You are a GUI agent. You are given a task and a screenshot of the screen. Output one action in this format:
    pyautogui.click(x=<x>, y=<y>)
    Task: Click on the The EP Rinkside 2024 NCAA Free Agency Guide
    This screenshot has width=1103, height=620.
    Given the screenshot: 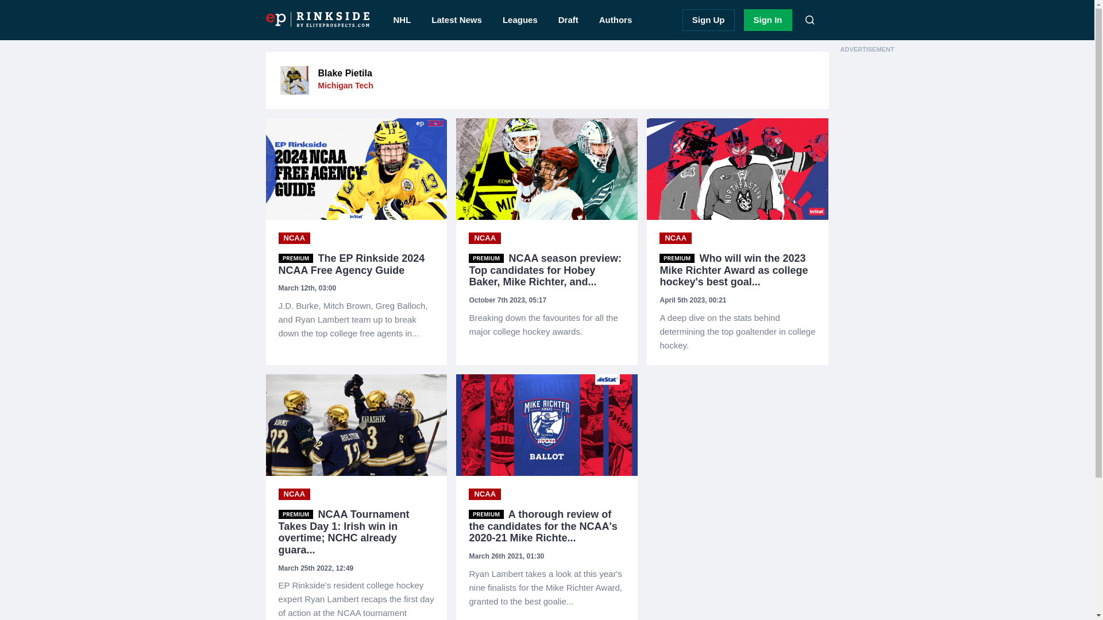 What is the action you would take?
    pyautogui.click(x=356, y=264)
    